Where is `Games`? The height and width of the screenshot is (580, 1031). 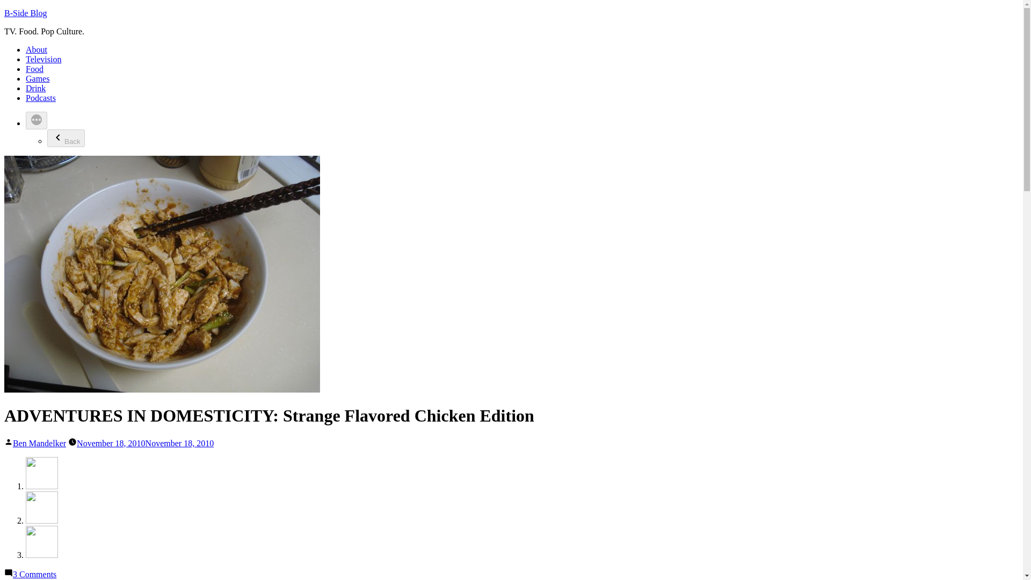
Games is located at coordinates (38, 78).